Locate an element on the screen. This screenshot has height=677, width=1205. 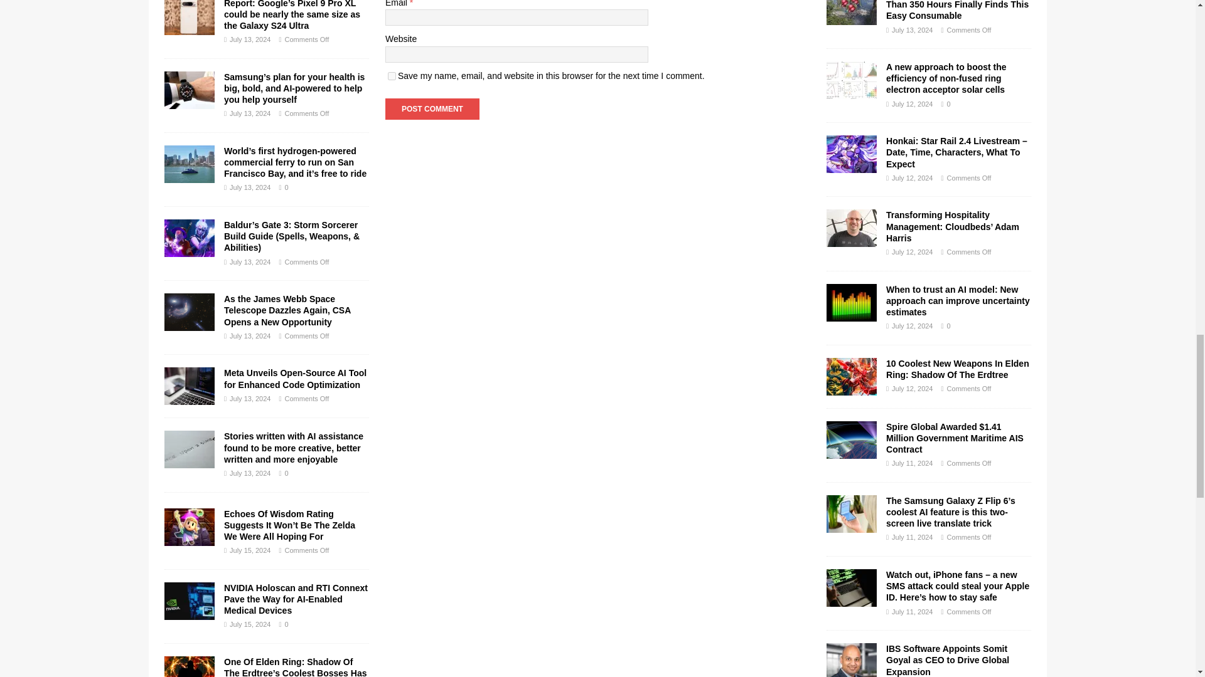
yes is located at coordinates (392, 76).